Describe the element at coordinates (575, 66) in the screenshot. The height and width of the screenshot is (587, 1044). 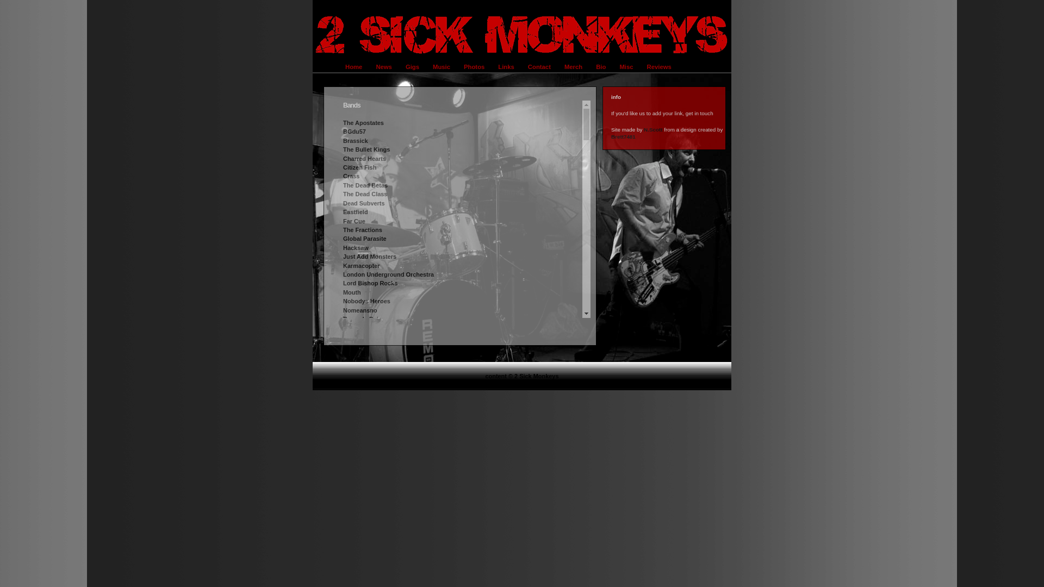
I see `Merch` at that location.